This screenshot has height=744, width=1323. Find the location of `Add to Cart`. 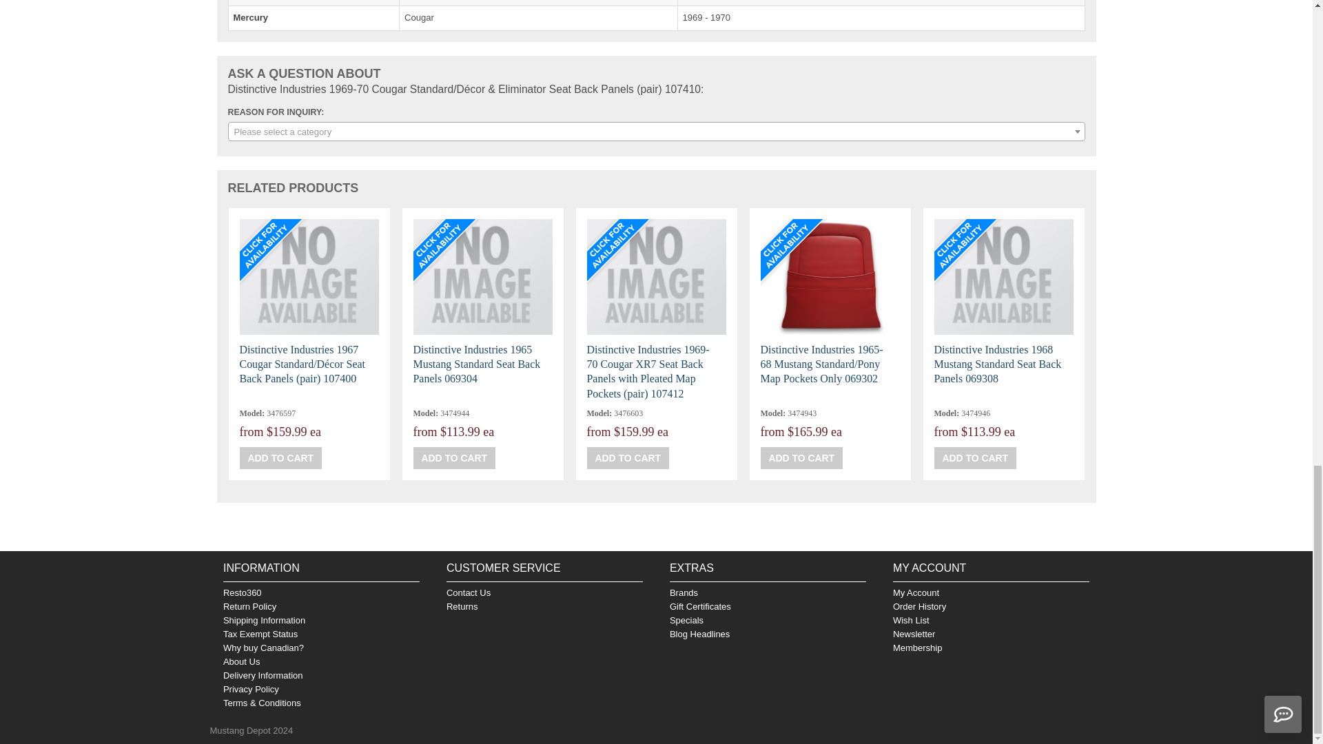

Add to Cart is located at coordinates (281, 458).